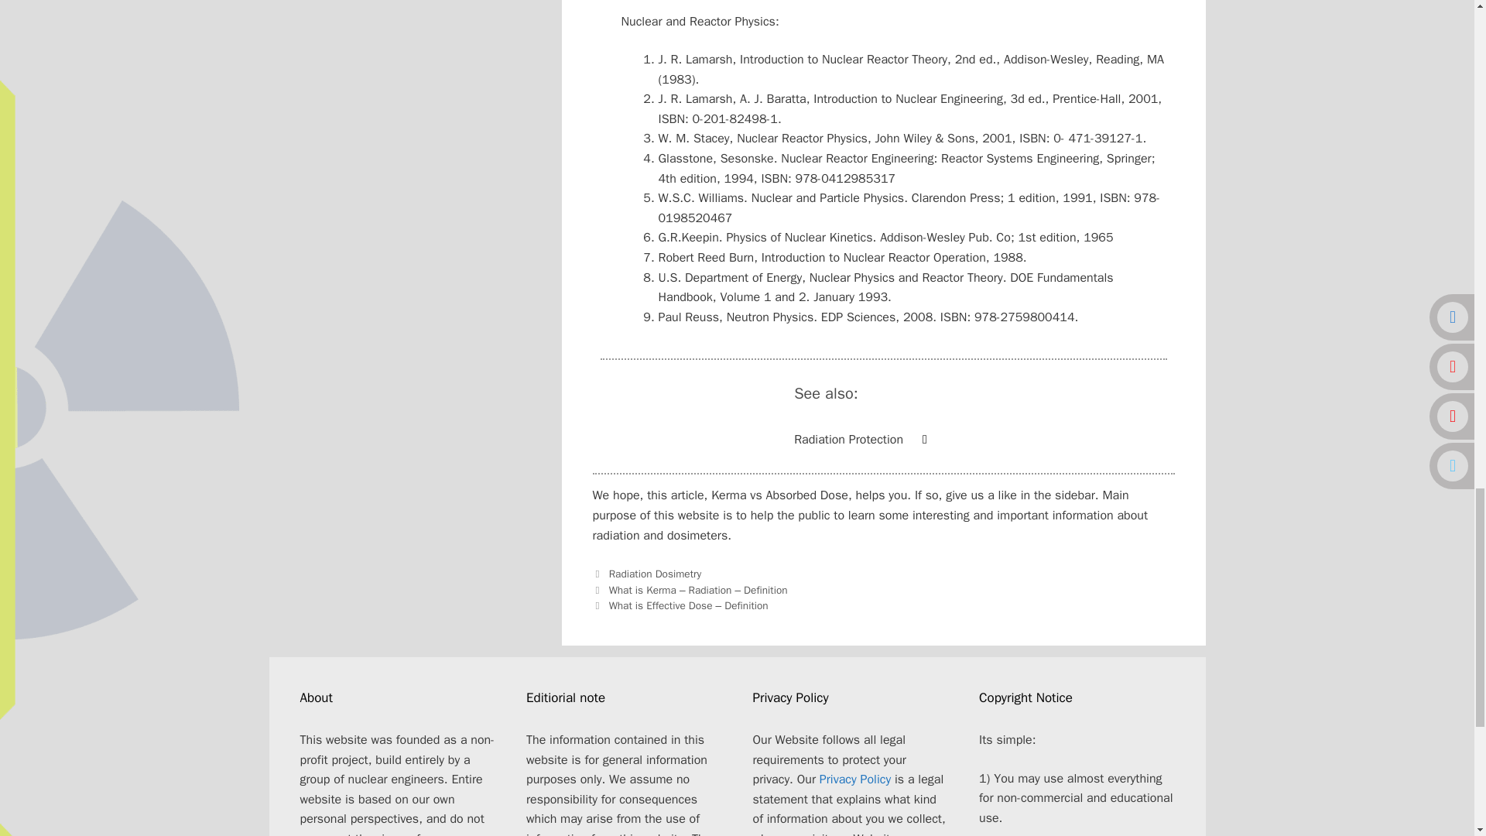 The height and width of the screenshot is (836, 1486). What do you see at coordinates (854, 779) in the screenshot?
I see `Privacy Policy` at bounding box center [854, 779].